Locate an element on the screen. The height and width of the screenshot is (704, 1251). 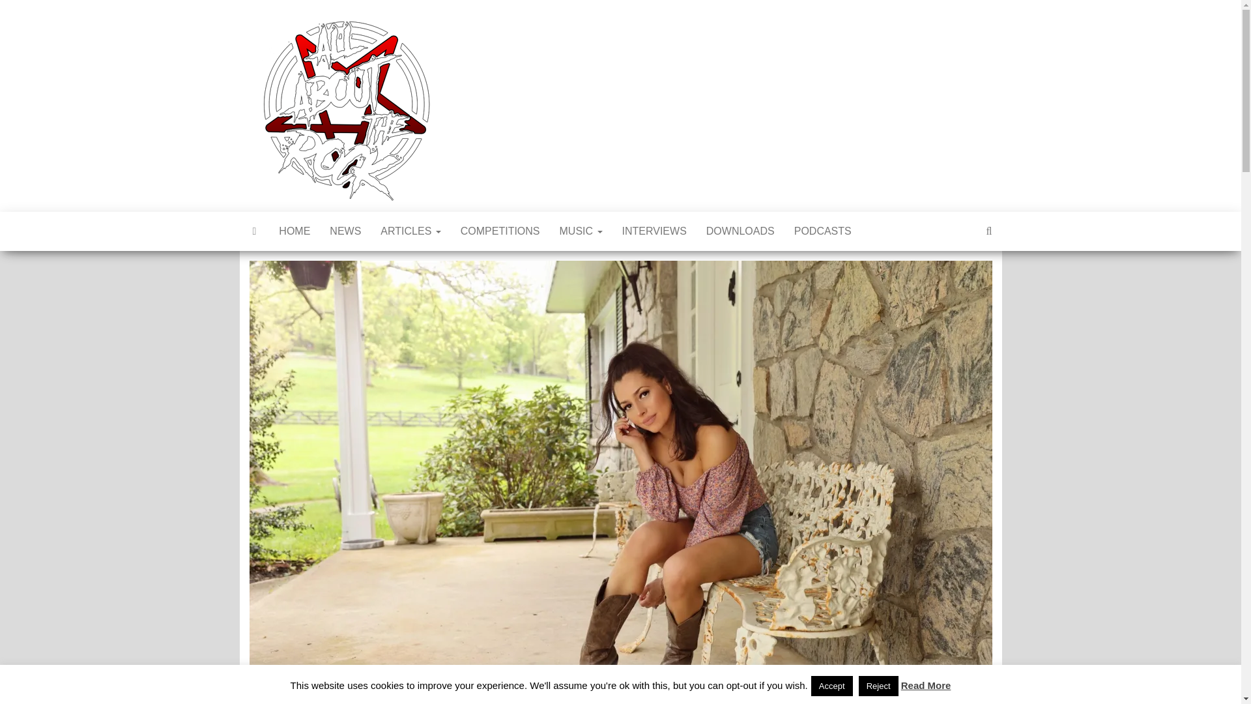
Music is located at coordinates (581, 231).